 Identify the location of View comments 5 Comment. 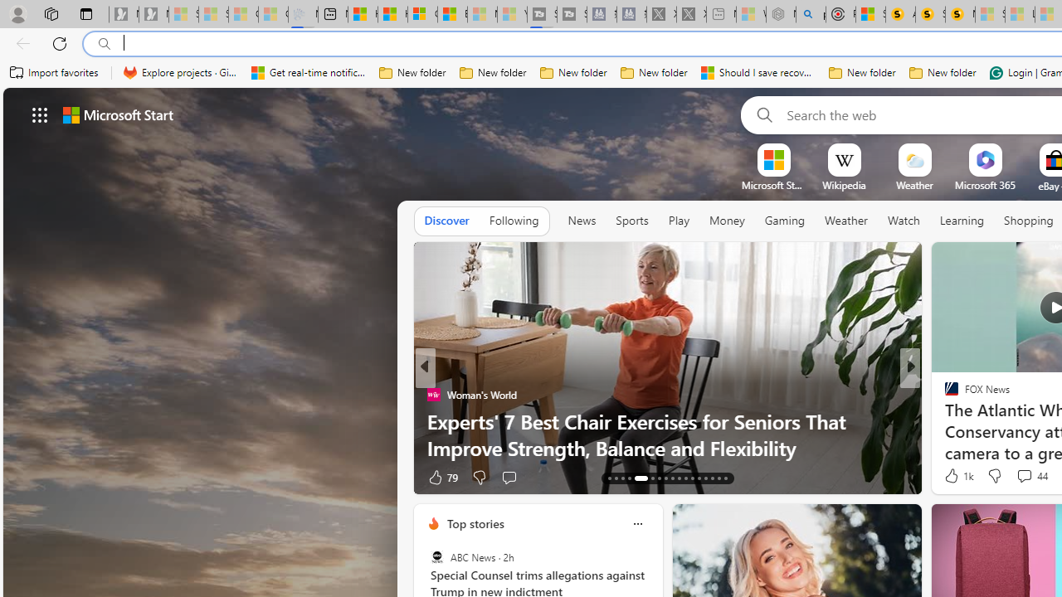
(1024, 476).